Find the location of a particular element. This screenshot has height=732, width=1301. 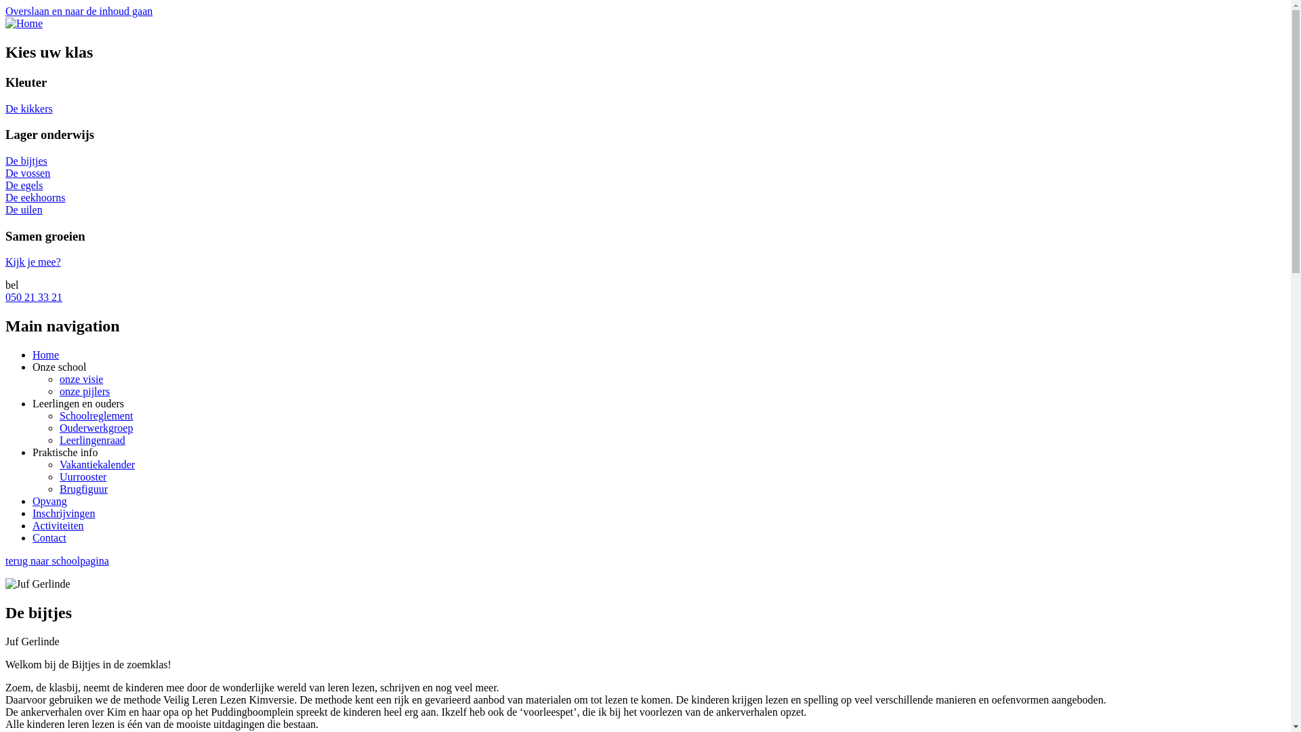

050 21 33 21 is located at coordinates (34, 297).